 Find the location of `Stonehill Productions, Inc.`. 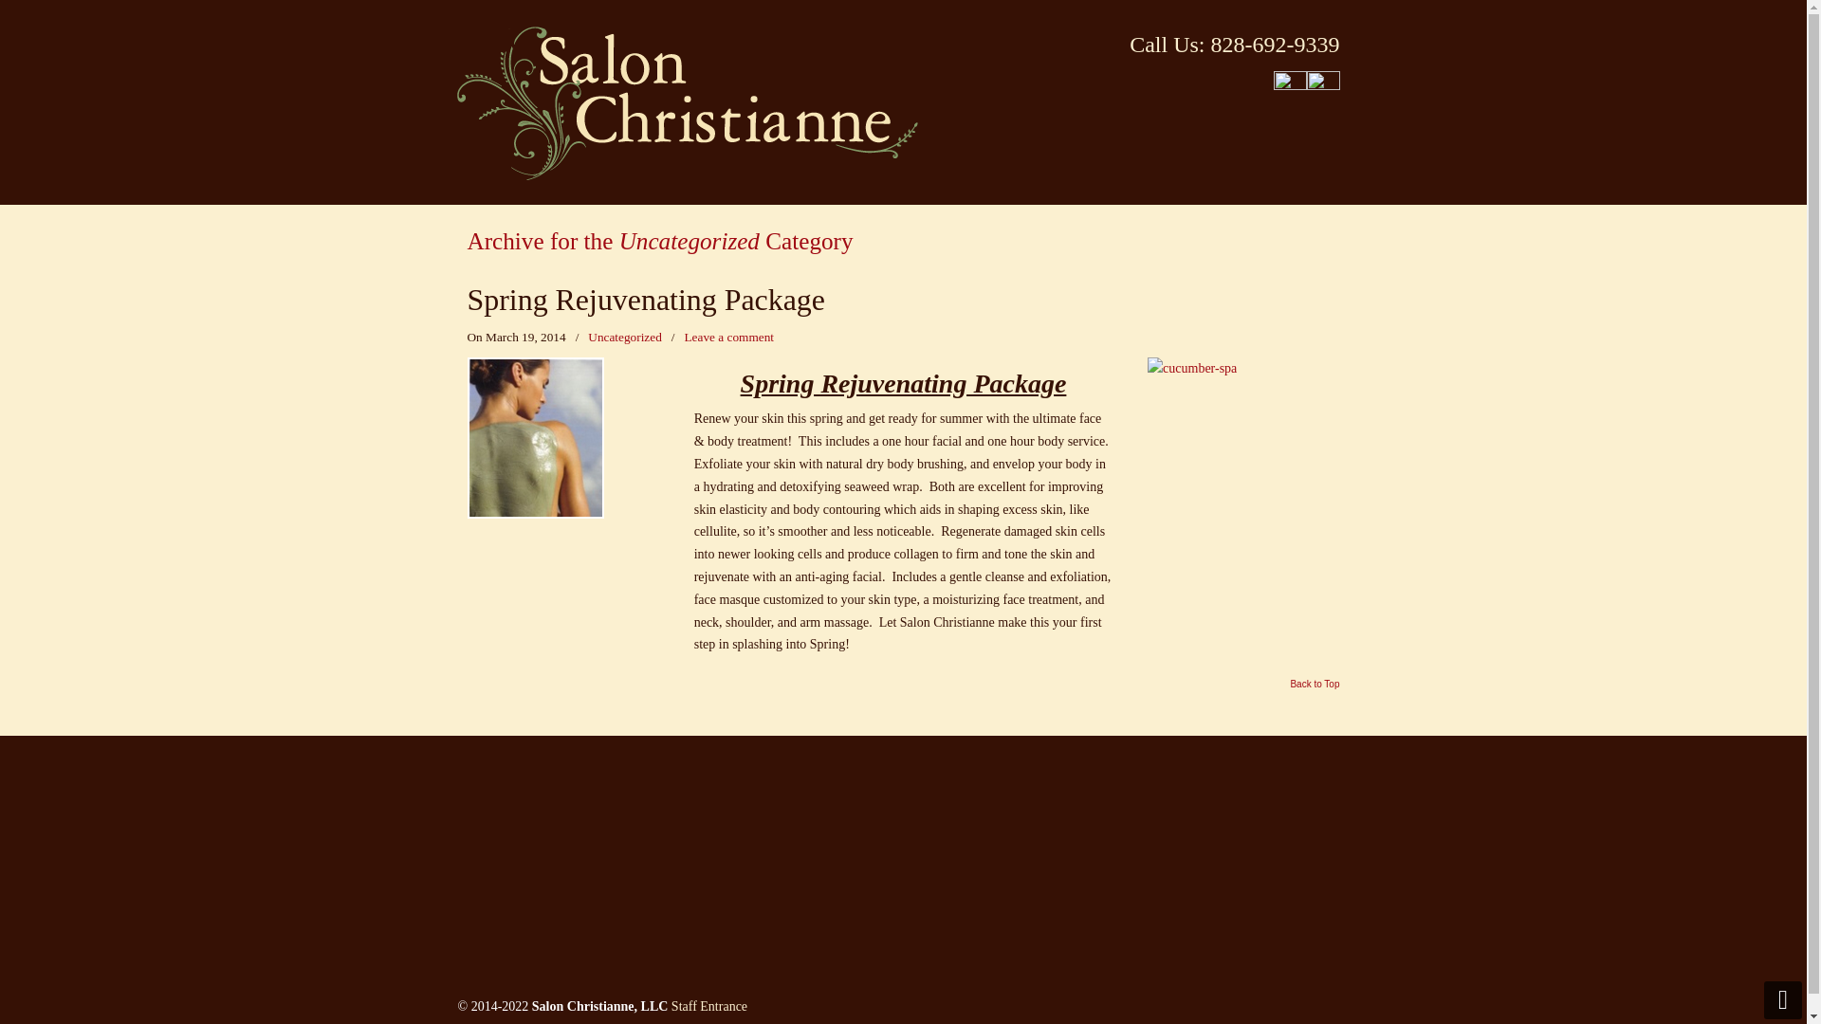

Stonehill Productions, Inc. is located at coordinates (609, 1022).